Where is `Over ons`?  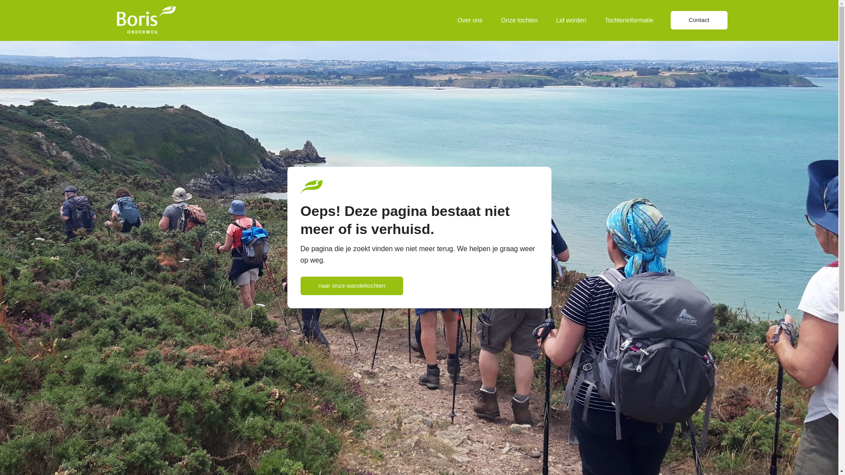
Over ons is located at coordinates (470, 20).